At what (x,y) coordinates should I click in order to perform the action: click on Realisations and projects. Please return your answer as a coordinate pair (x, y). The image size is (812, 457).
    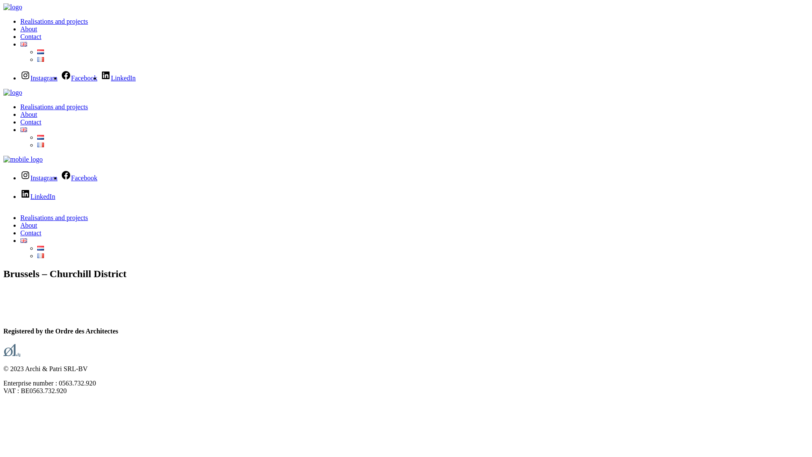
    Looking at the image, I should click on (54, 21).